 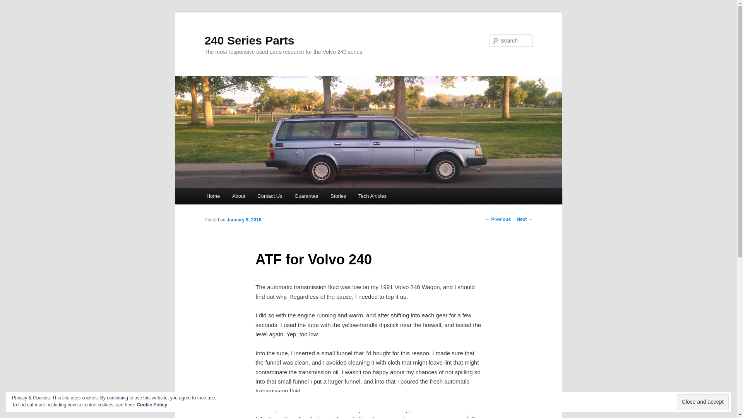 What do you see at coordinates (152, 405) in the screenshot?
I see `Cookie Policy` at bounding box center [152, 405].